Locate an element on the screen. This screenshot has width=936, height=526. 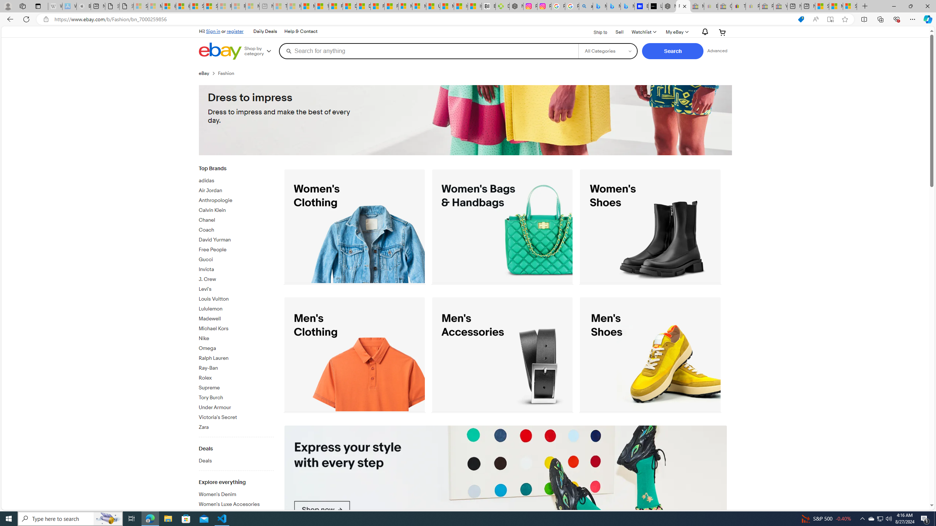
Ralph Lauren is located at coordinates (236, 358).